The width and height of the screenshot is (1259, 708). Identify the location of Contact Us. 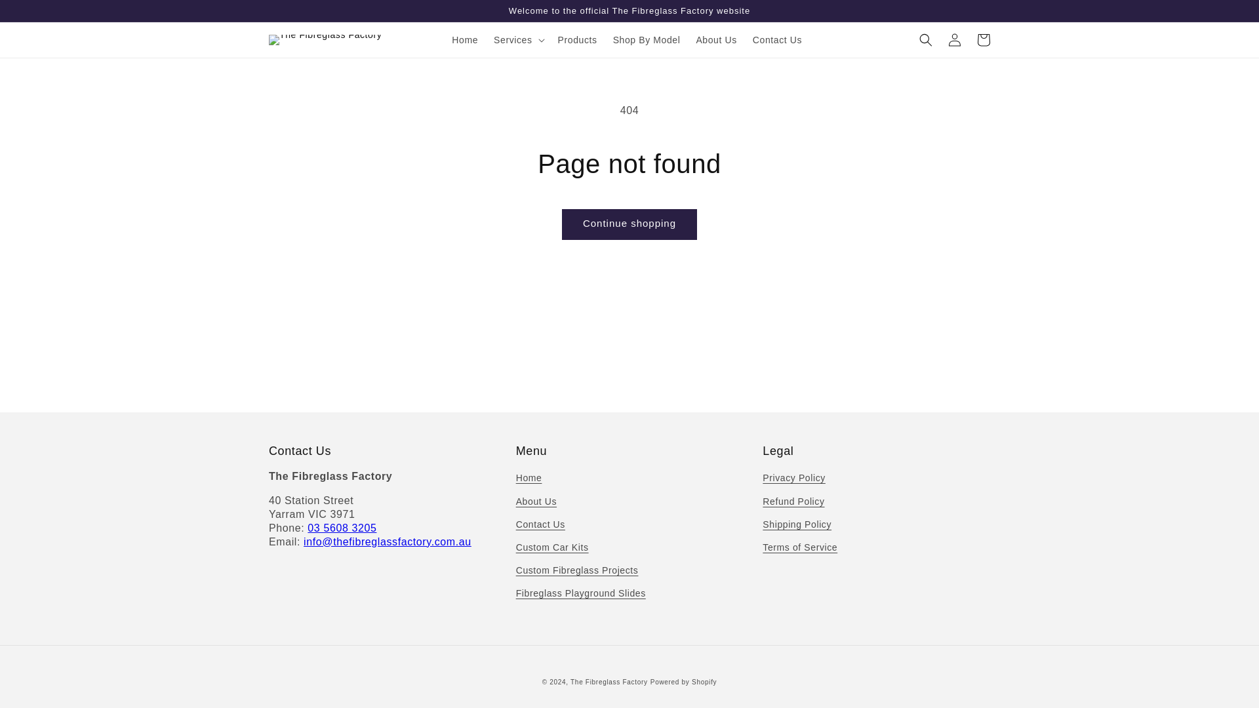
(540, 524).